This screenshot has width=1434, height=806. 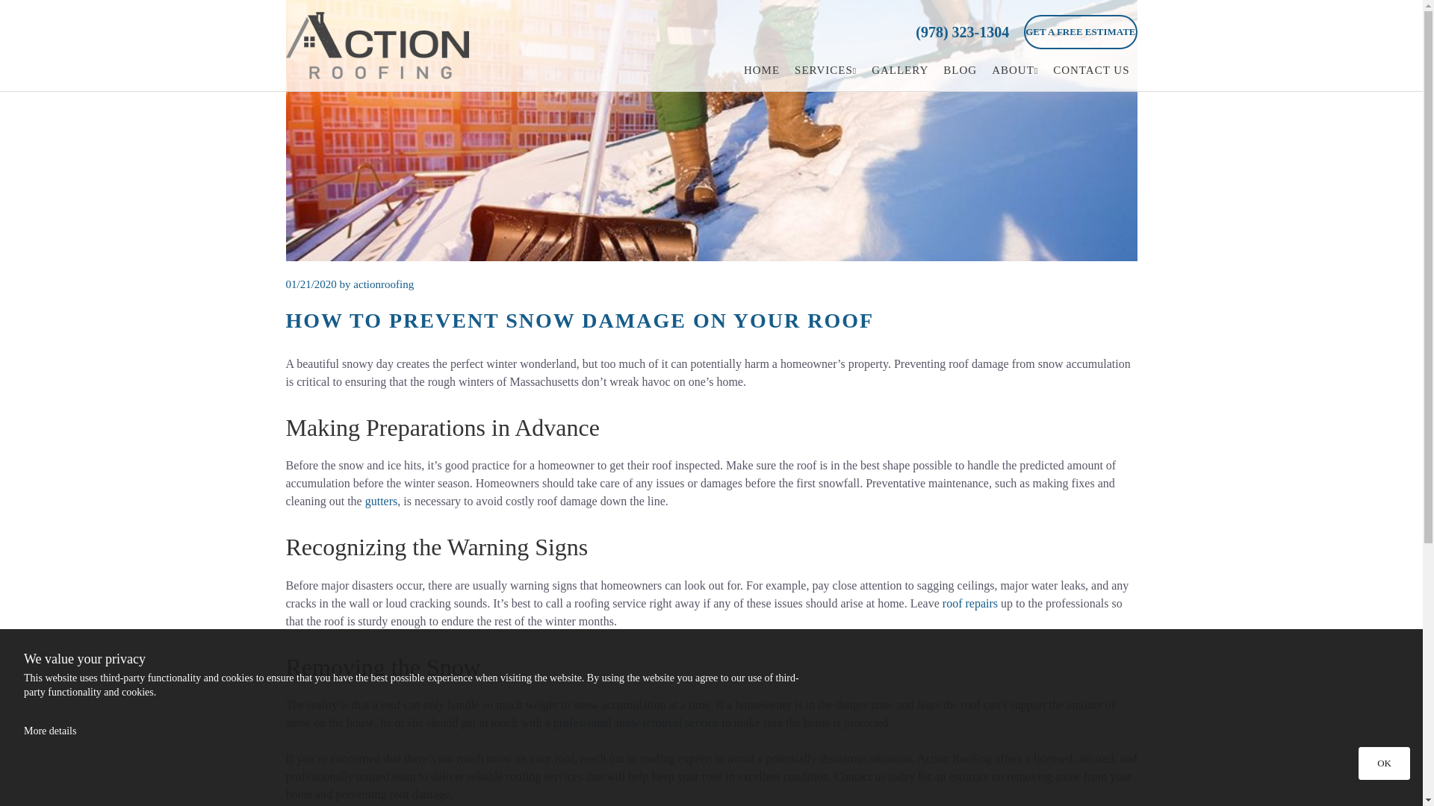 What do you see at coordinates (1383, 763) in the screenshot?
I see `OK` at bounding box center [1383, 763].